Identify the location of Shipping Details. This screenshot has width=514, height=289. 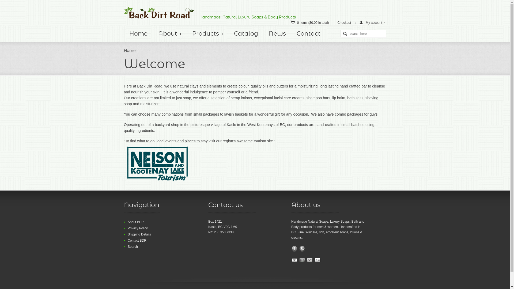
(139, 234).